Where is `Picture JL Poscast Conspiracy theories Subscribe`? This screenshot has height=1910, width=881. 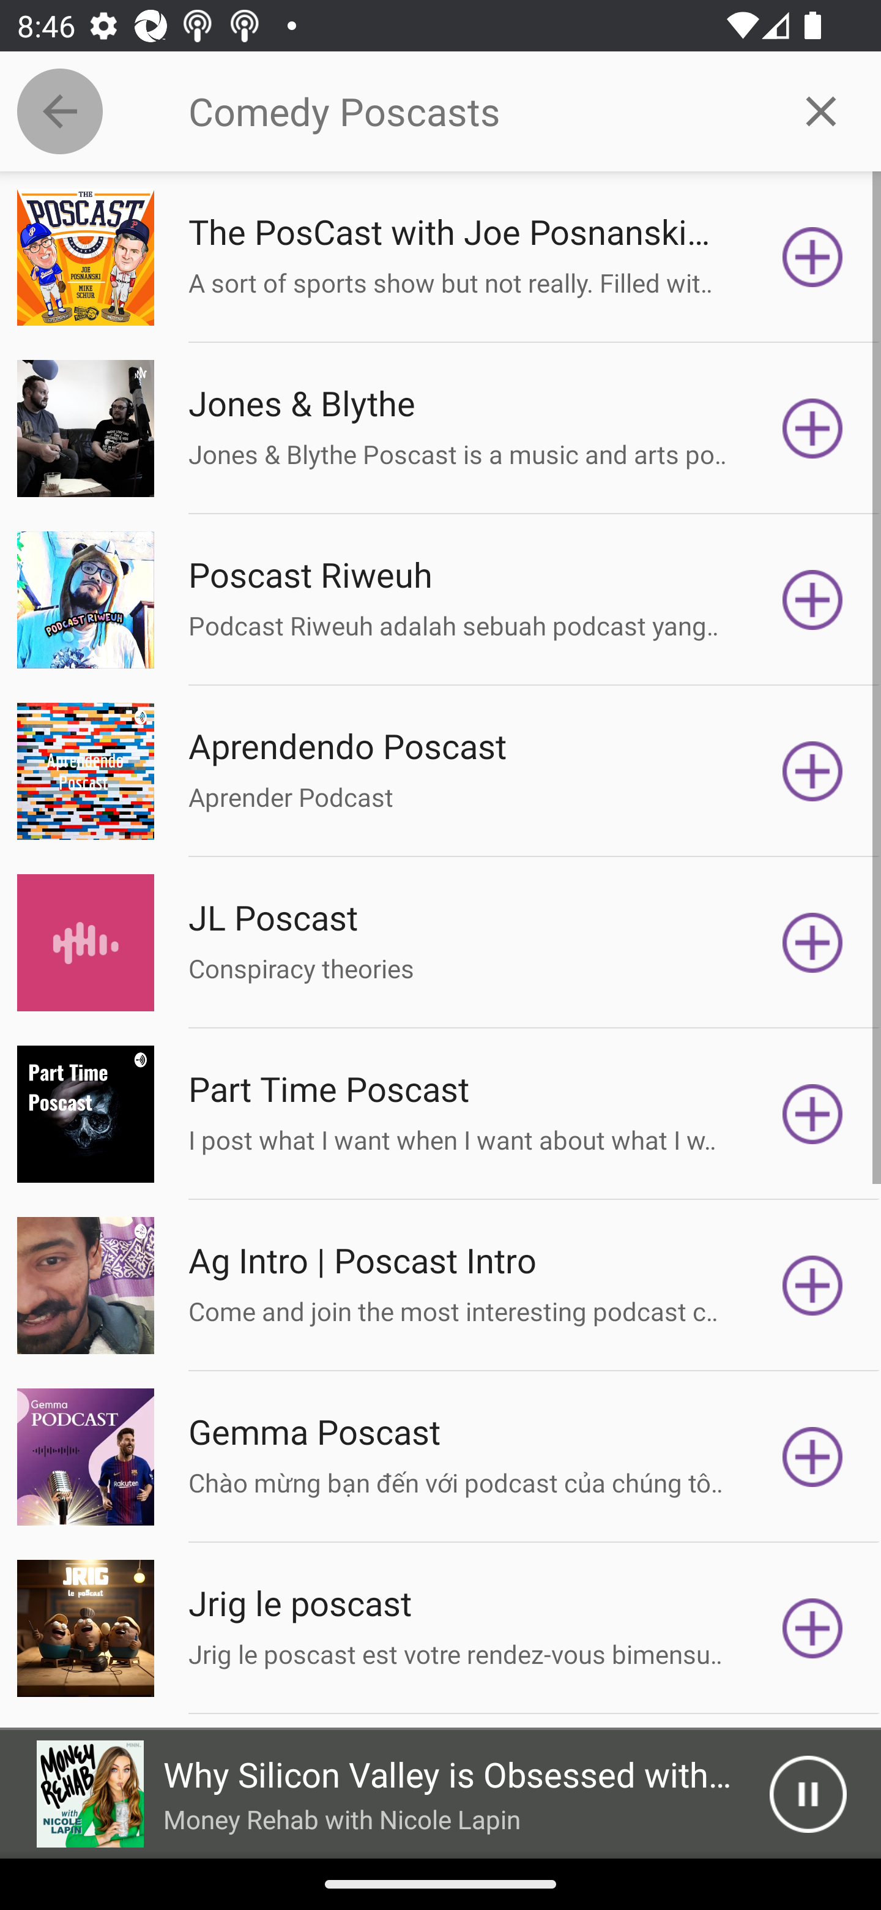 Picture JL Poscast Conspiracy theories Subscribe is located at coordinates (441, 942).